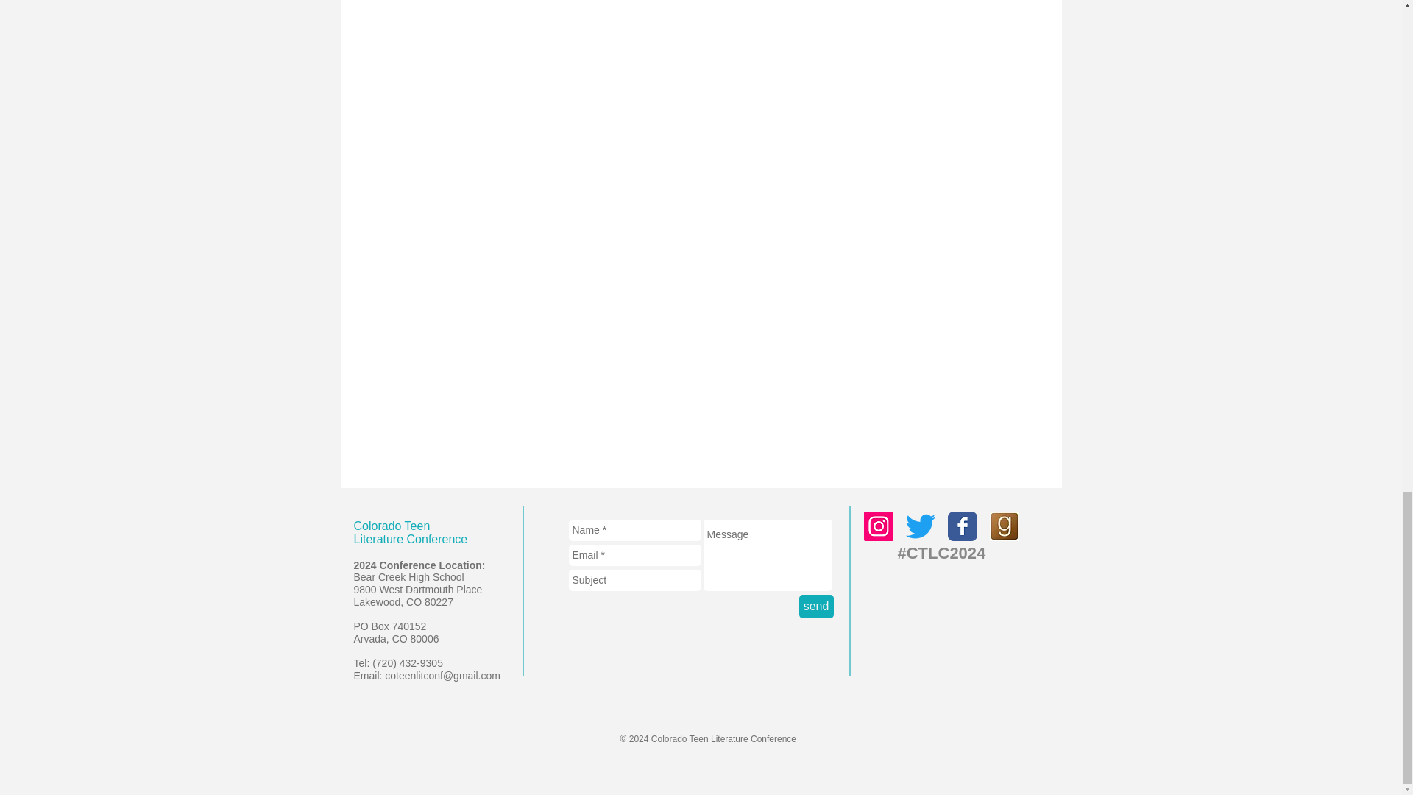 The width and height of the screenshot is (1413, 795). I want to click on send, so click(816, 607).